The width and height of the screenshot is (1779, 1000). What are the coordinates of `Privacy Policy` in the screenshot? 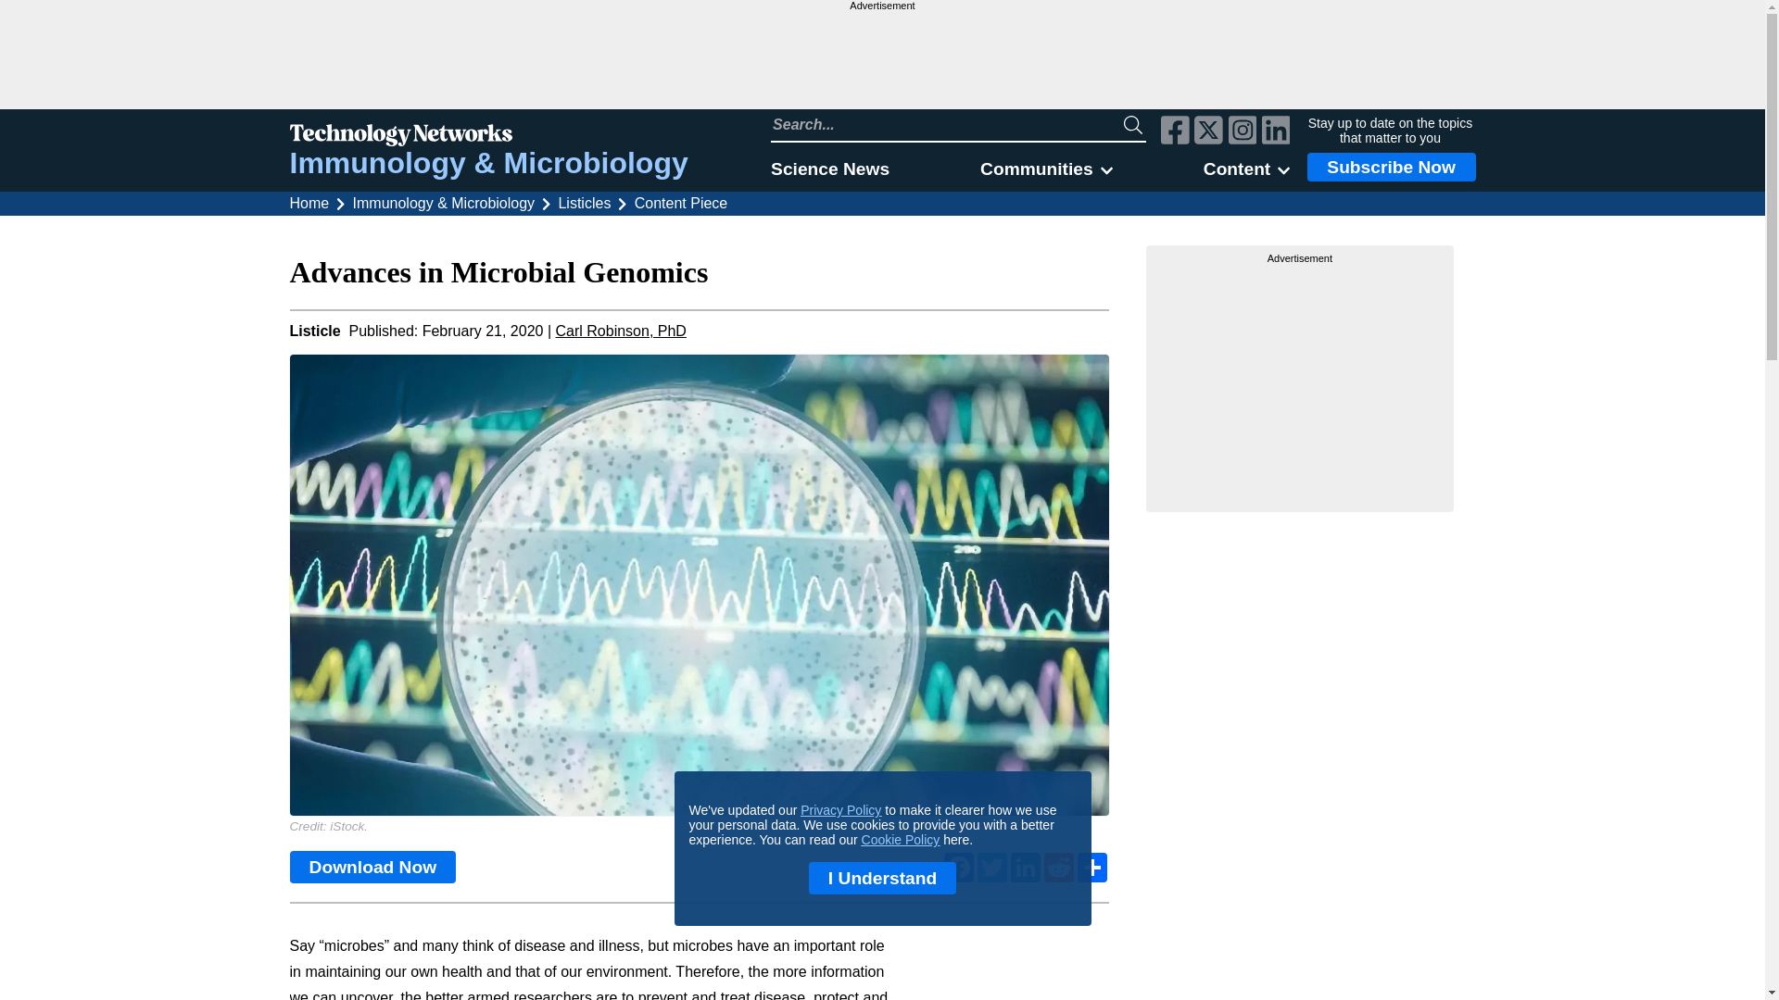 It's located at (840, 810).